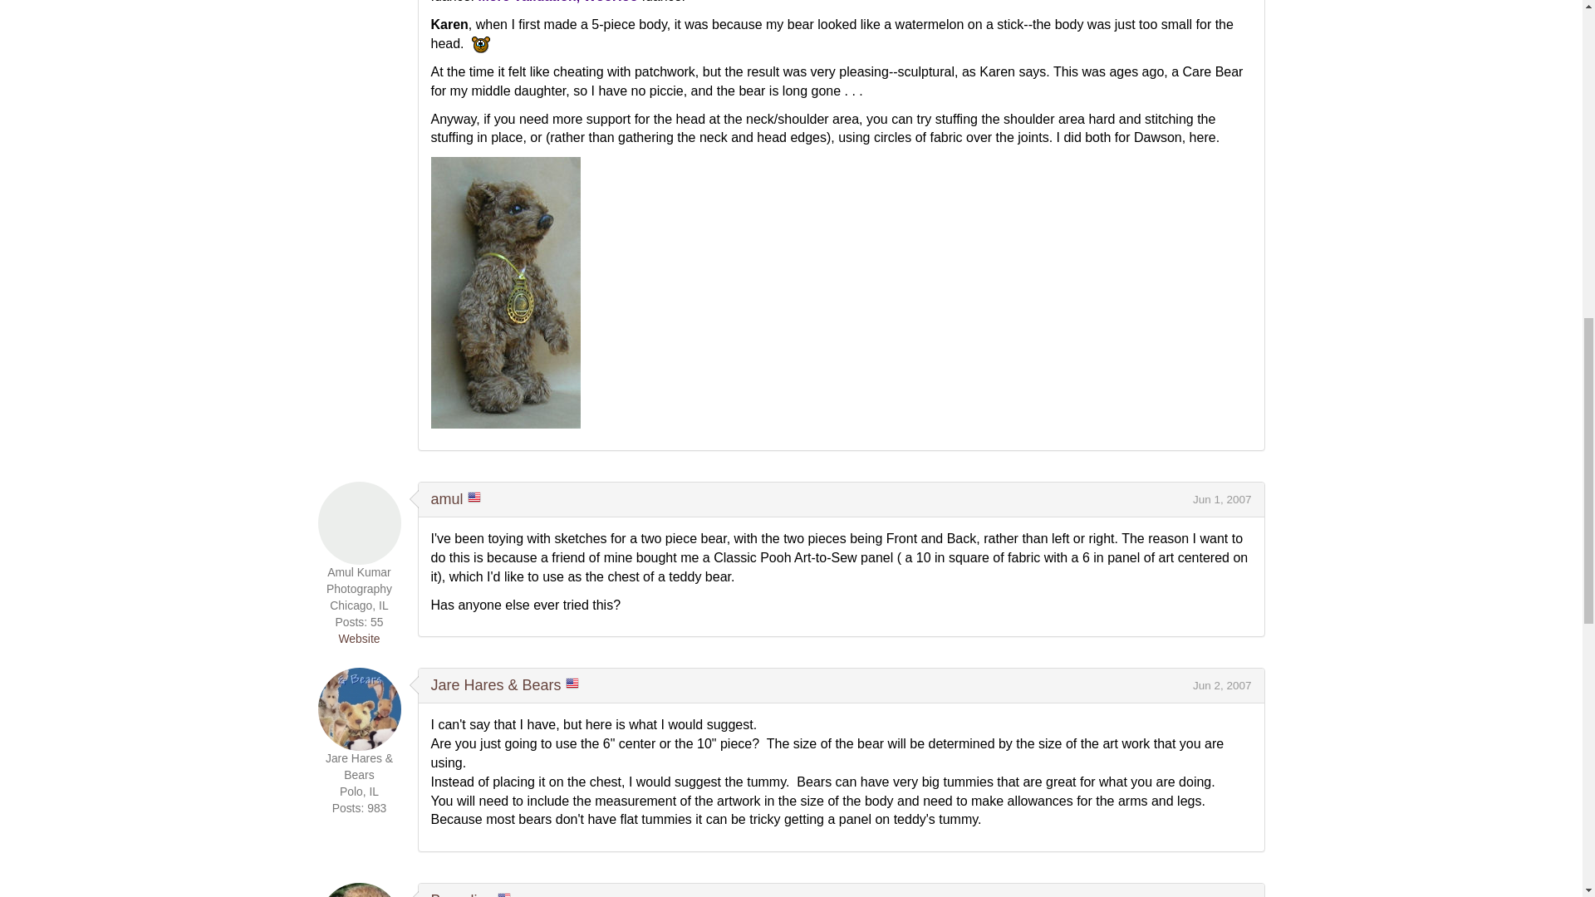 The width and height of the screenshot is (1595, 897). What do you see at coordinates (474, 497) in the screenshot?
I see `United States` at bounding box center [474, 497].